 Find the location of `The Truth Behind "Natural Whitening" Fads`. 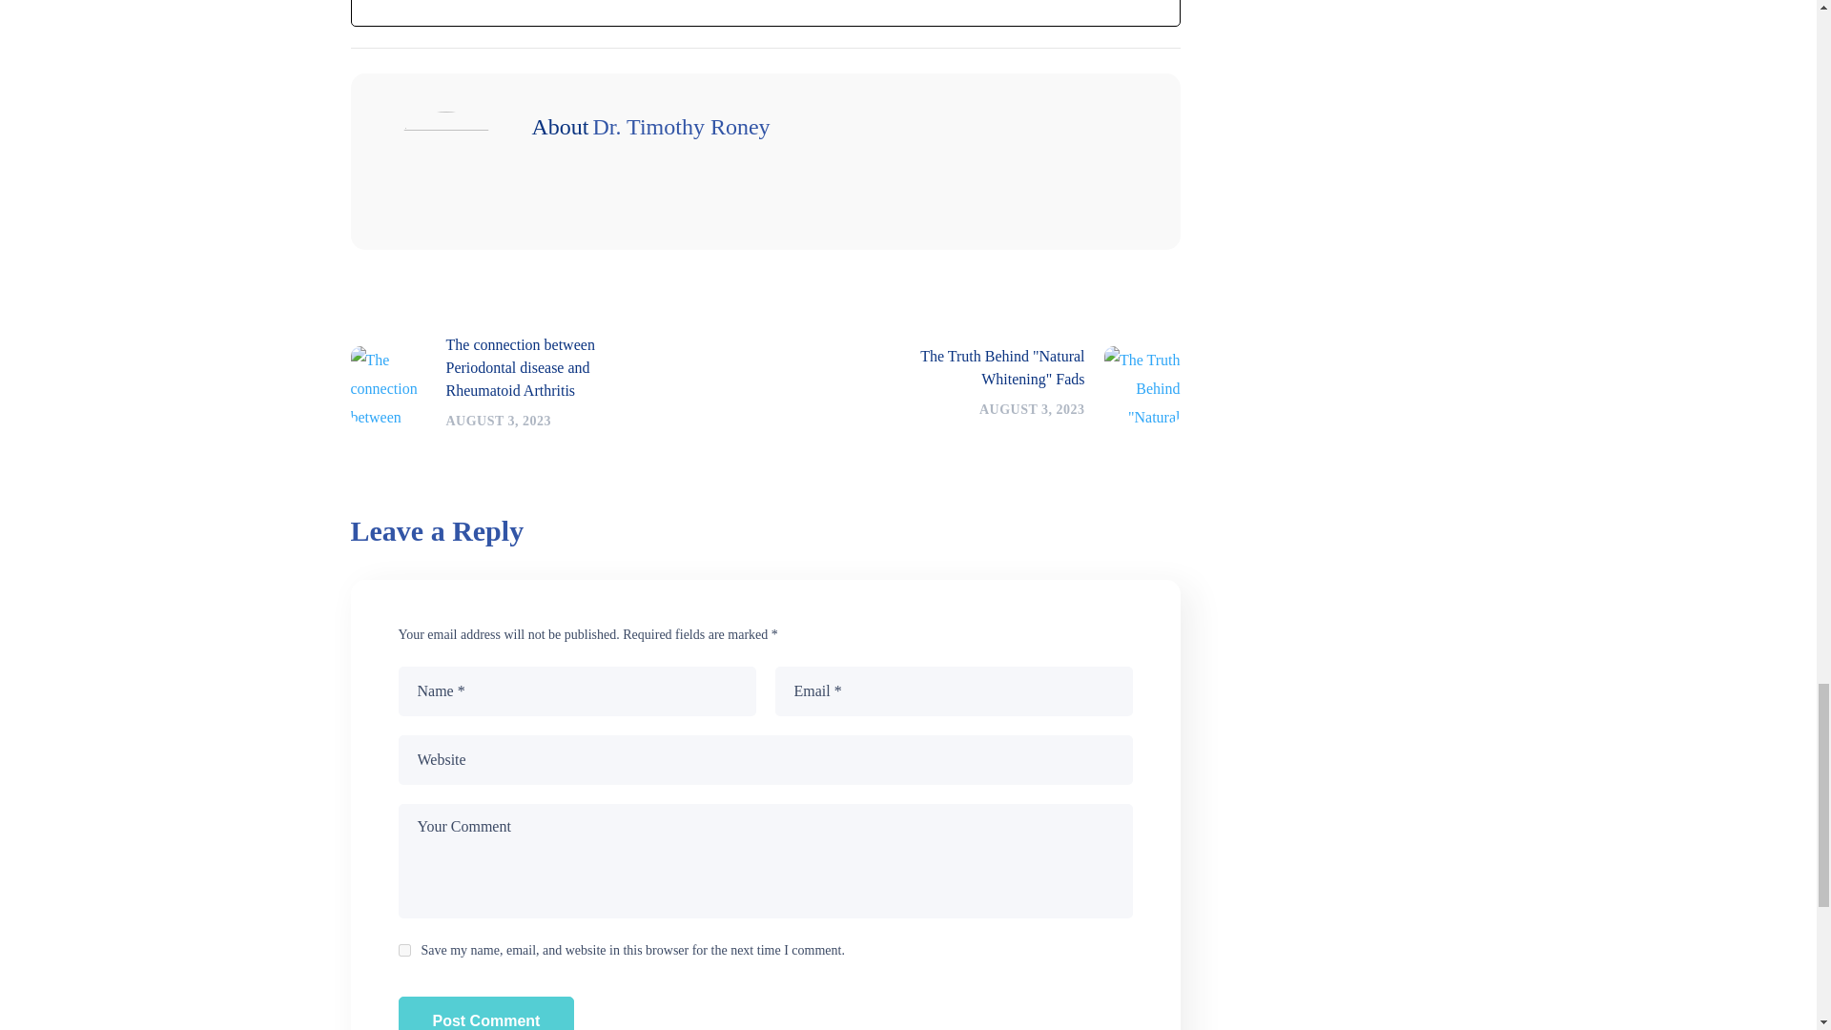

The Truth Behind "Natural Whitening" Fads is located at coordinates (557, 2).